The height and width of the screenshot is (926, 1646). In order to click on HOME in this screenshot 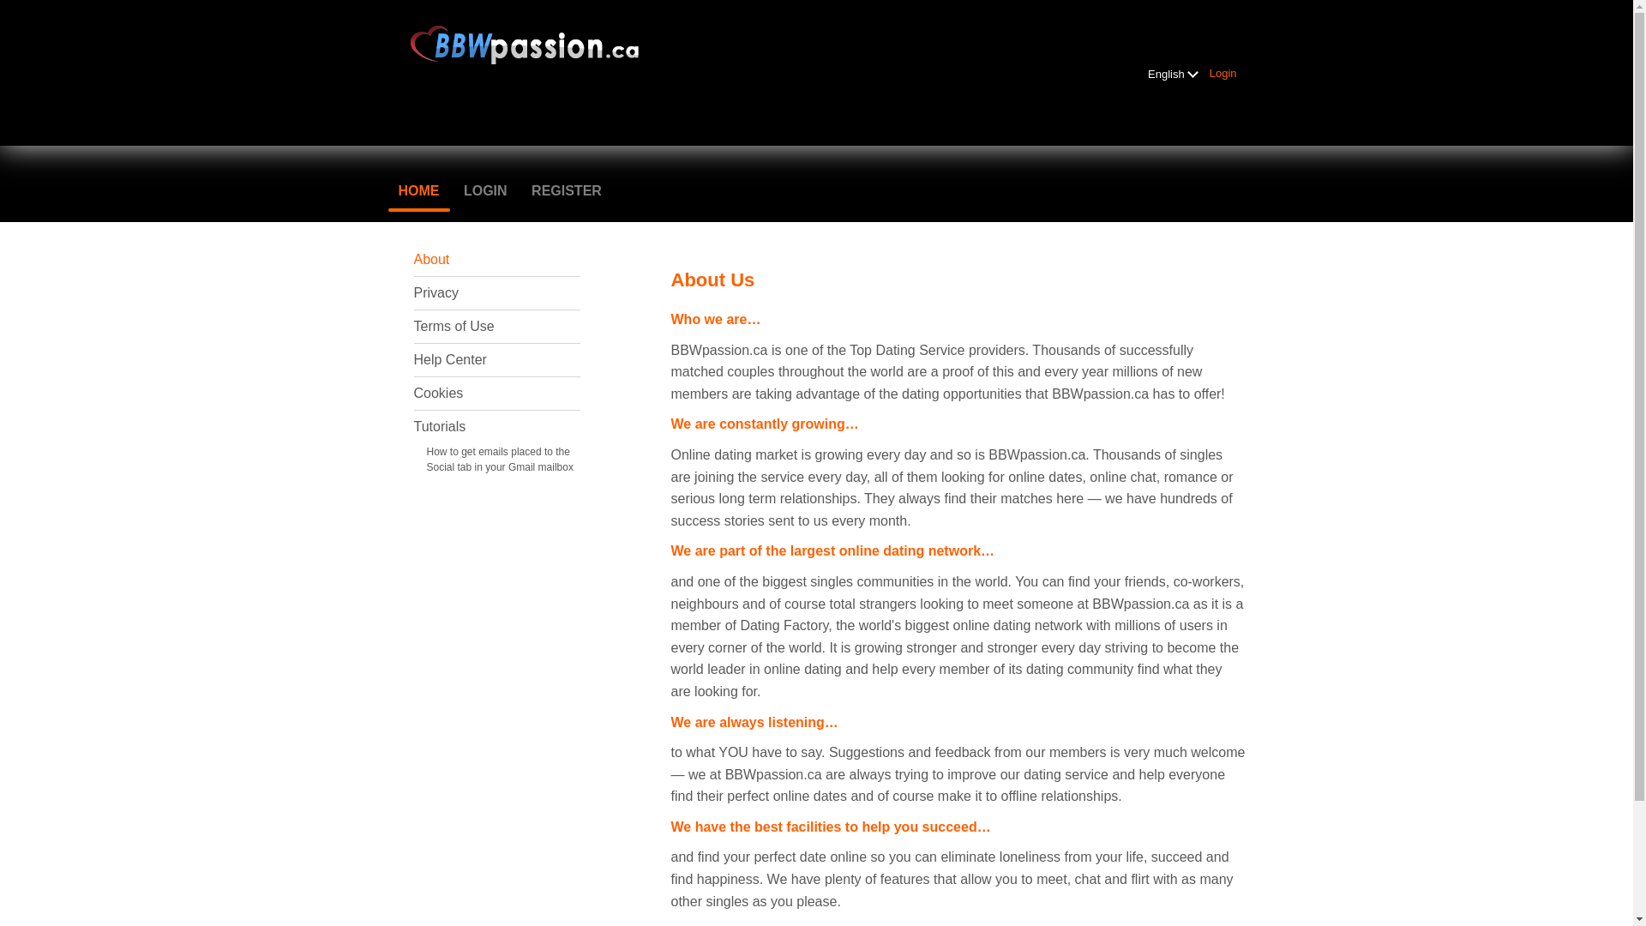, I will do `click(418, 191)`.